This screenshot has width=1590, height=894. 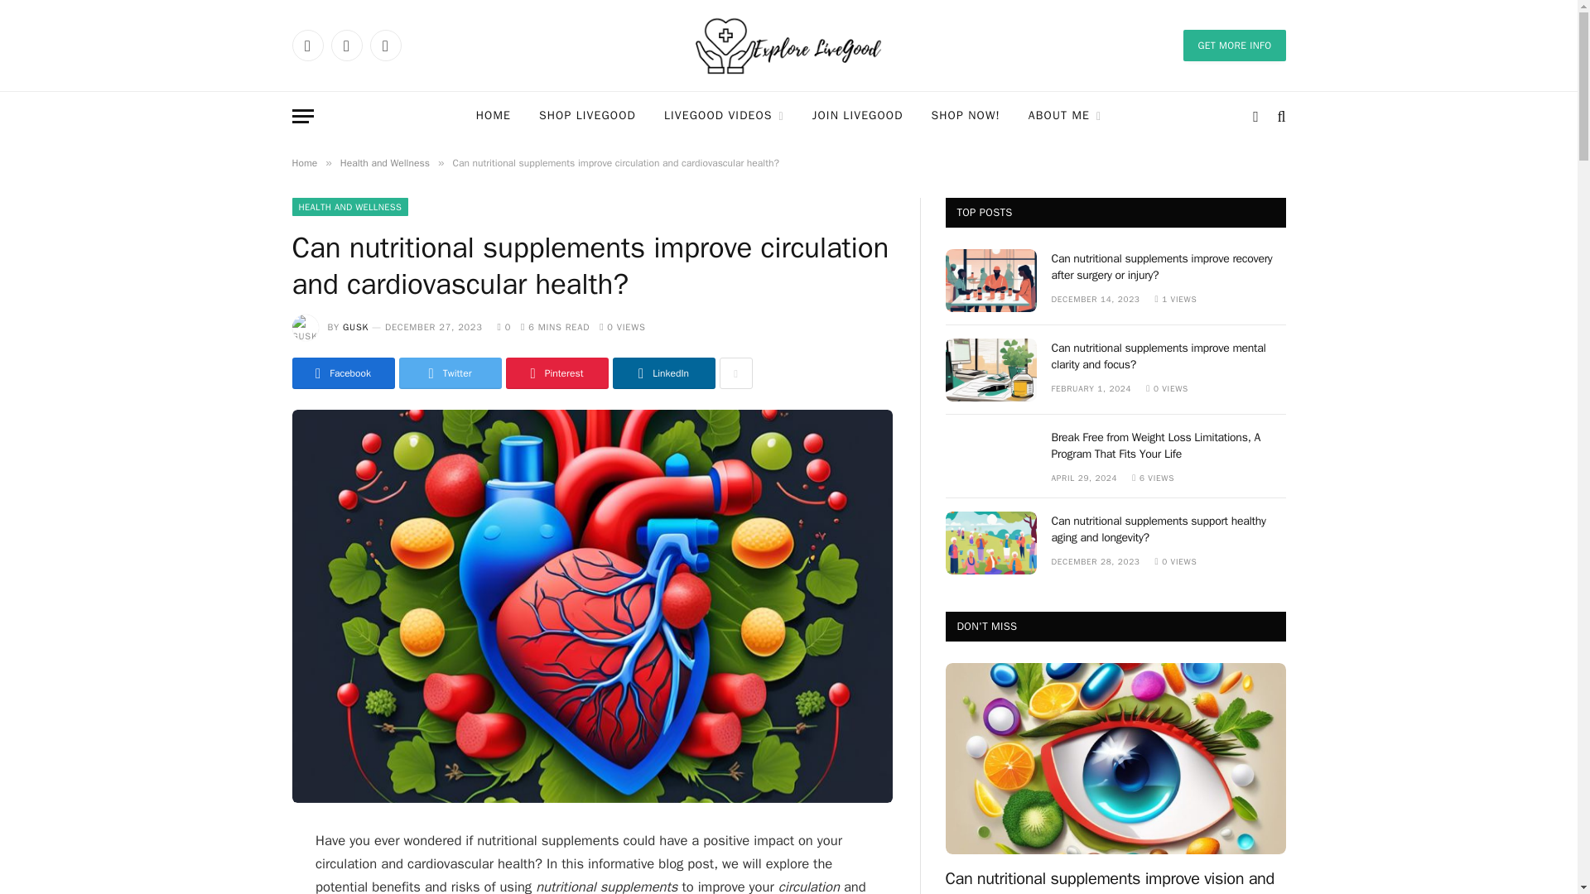 What do you see at coordinates (587, 116) in the screenshot?
I see `SHOP LIVEGOOD` at bounding box center [587, 116].